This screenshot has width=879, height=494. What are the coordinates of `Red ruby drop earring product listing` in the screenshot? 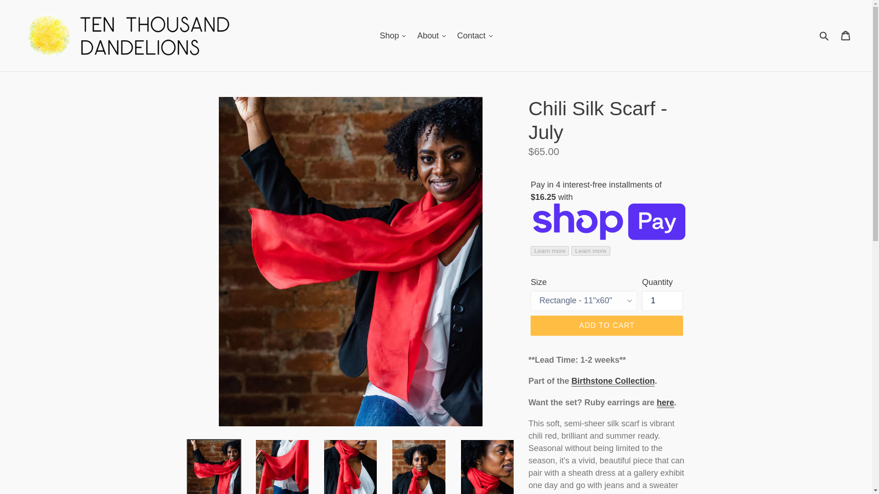 It's located at (665, 403).